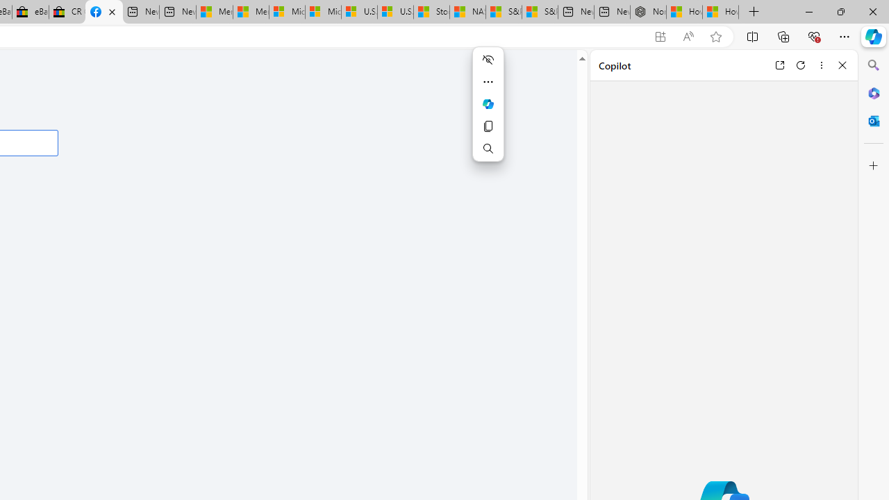  I want to click on Mini menu on text selection, so click(488, 103).